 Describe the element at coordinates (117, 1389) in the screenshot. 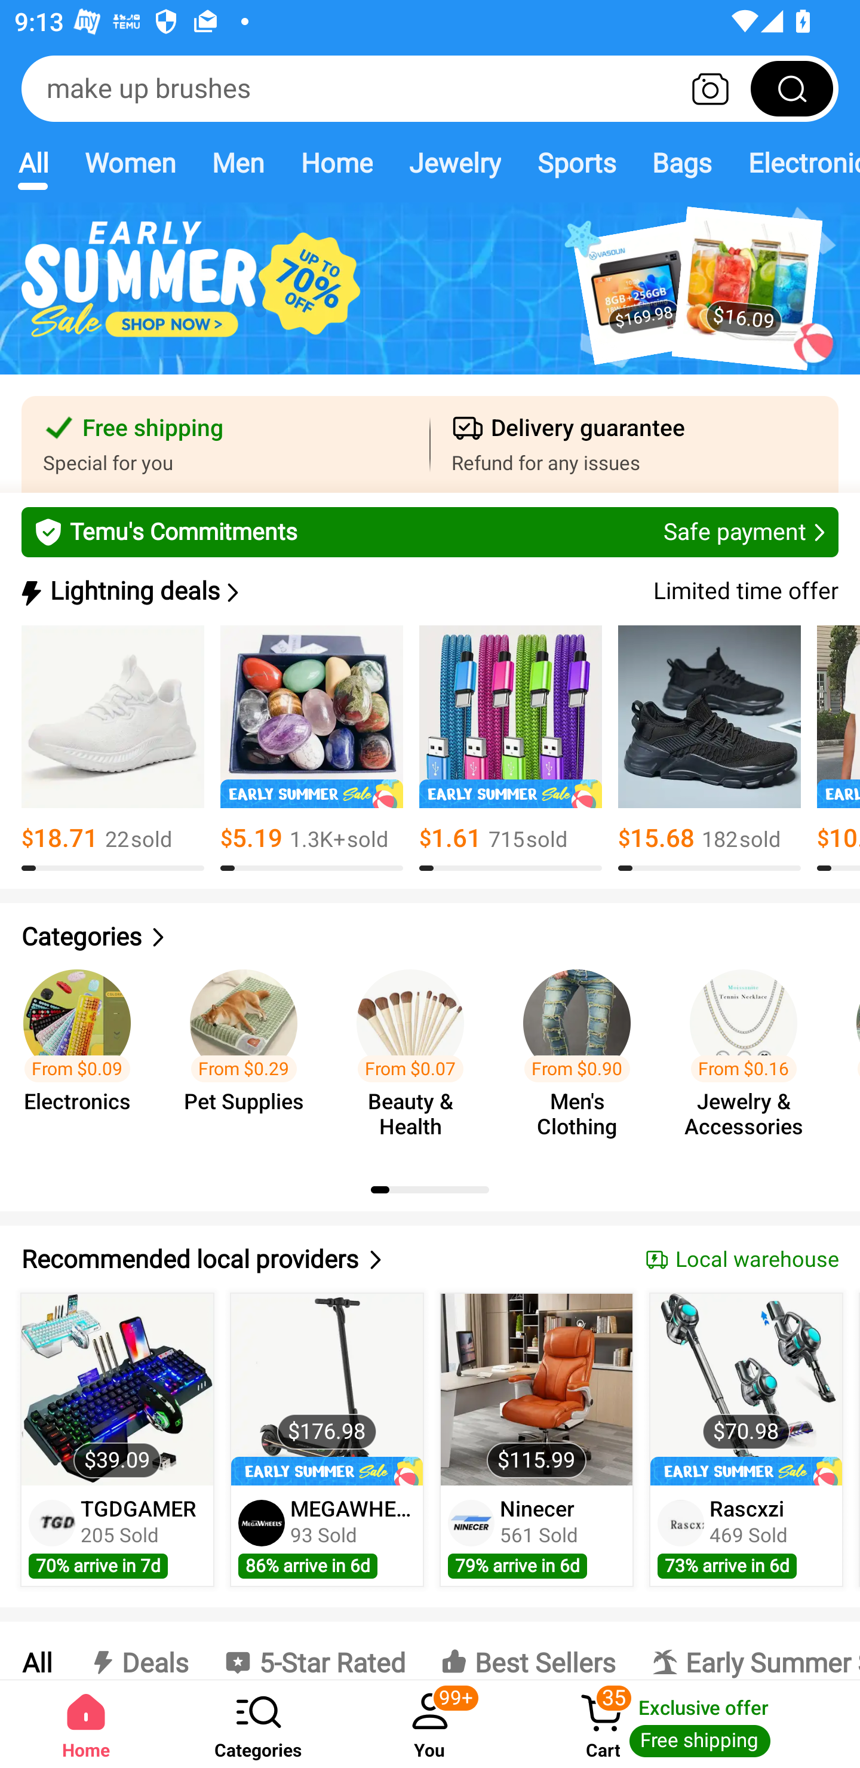

I see `$39.09` at that location.